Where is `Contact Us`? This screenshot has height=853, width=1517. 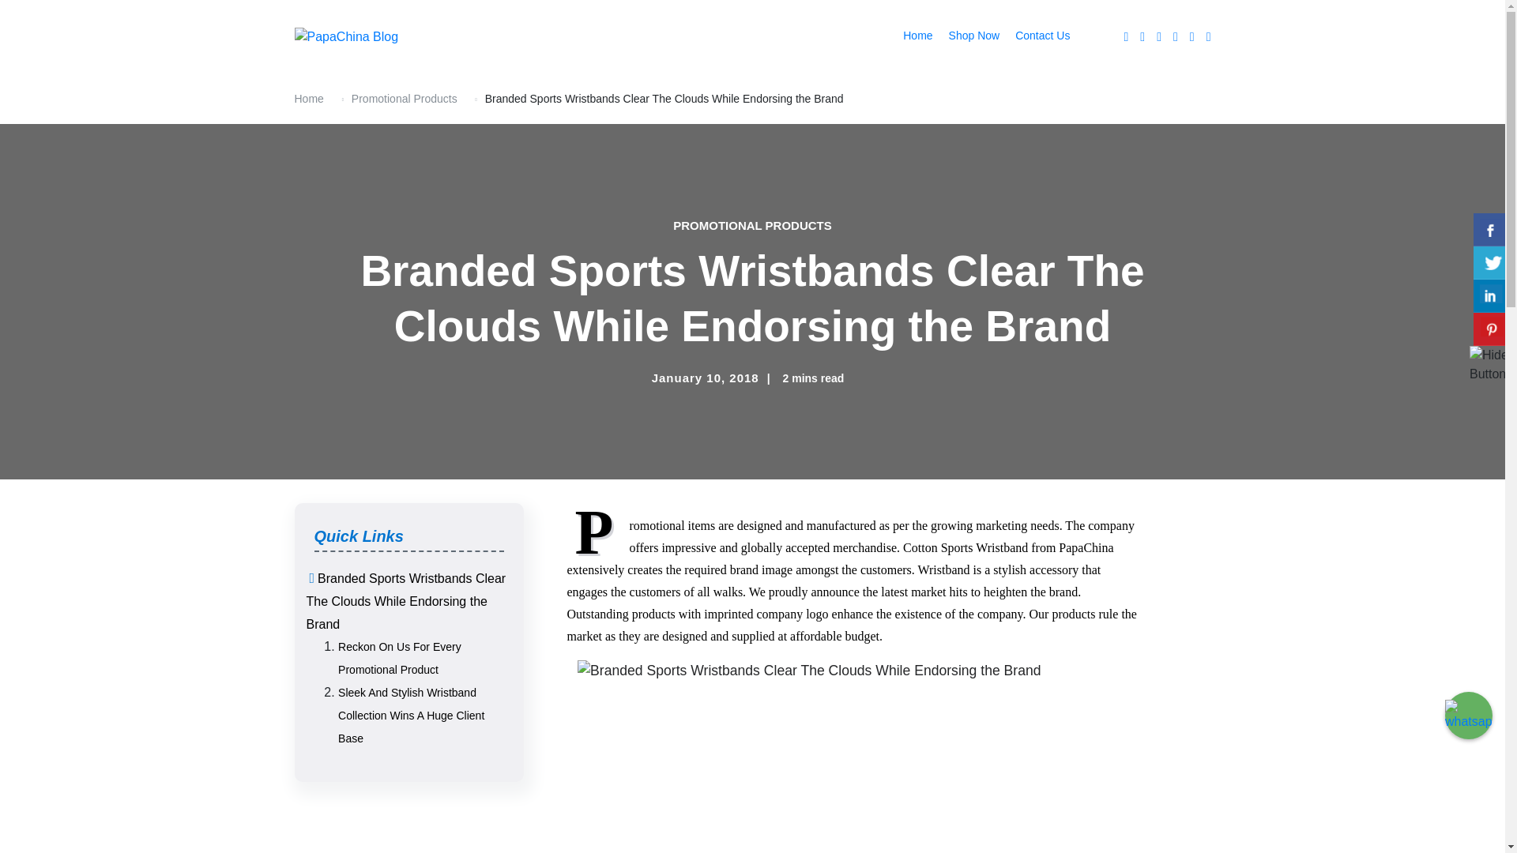
Contact Us is located at coordinates (1041, 49).